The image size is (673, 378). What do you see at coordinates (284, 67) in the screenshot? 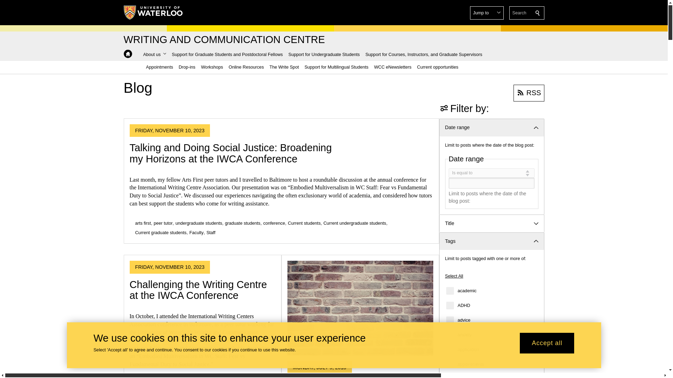
I see `The Write Spot` at bounding box center [284, 67].